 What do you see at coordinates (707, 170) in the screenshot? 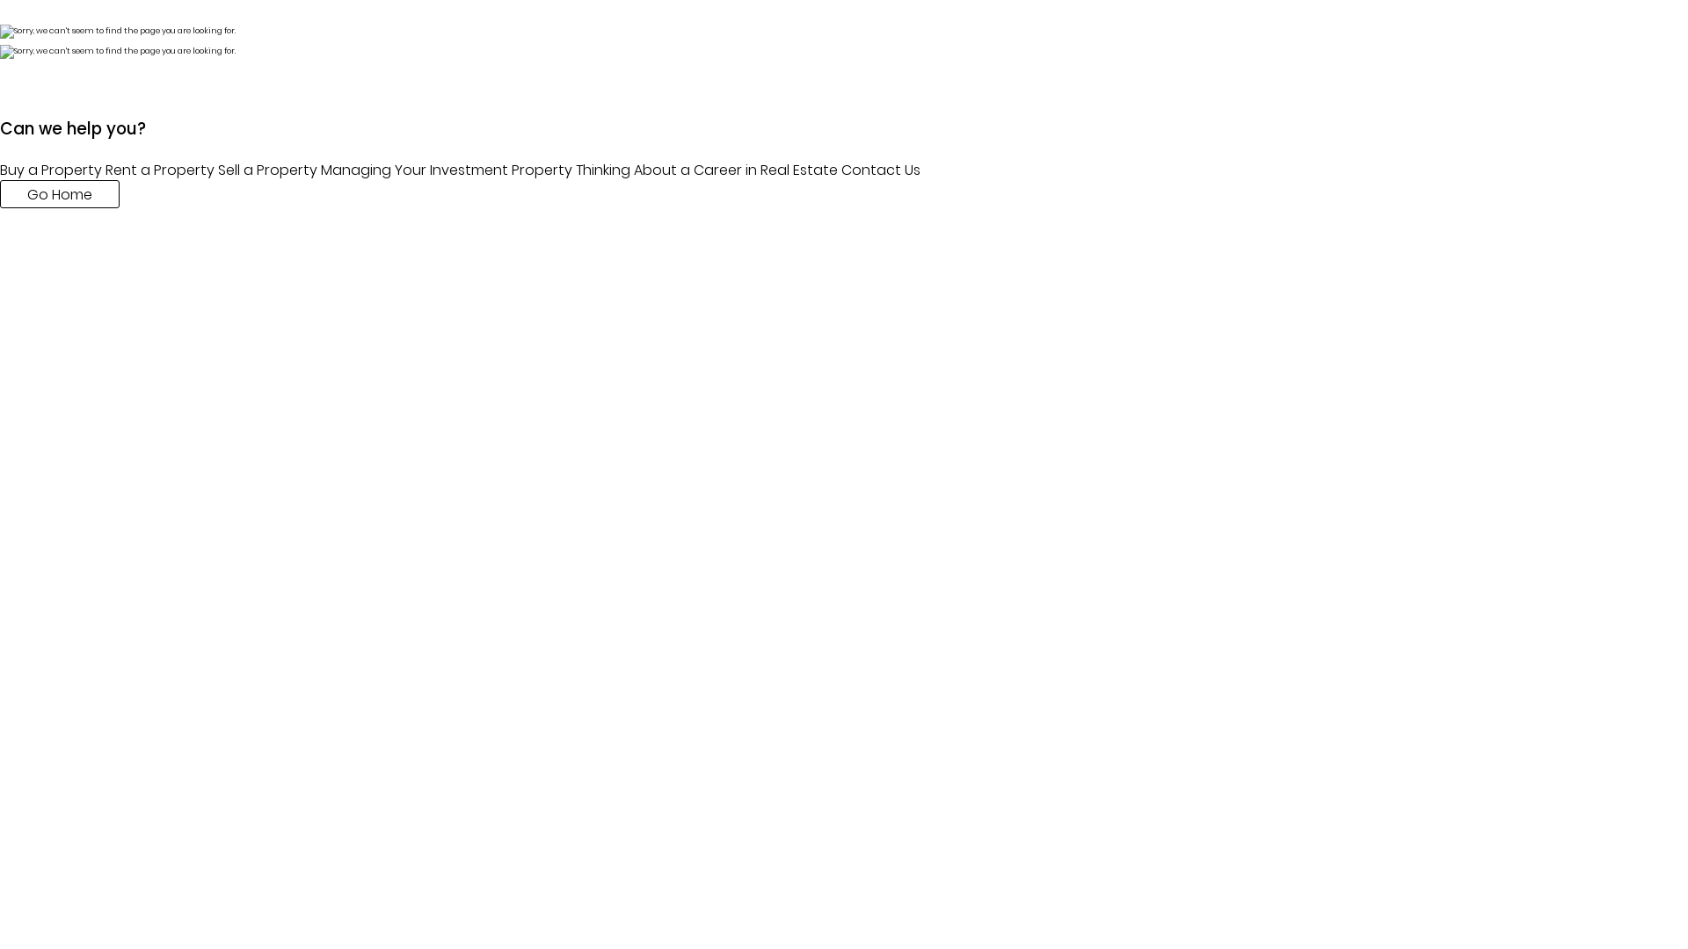
I see `Thinking About a Career in Real Estate` at bounding box center [707, 170].